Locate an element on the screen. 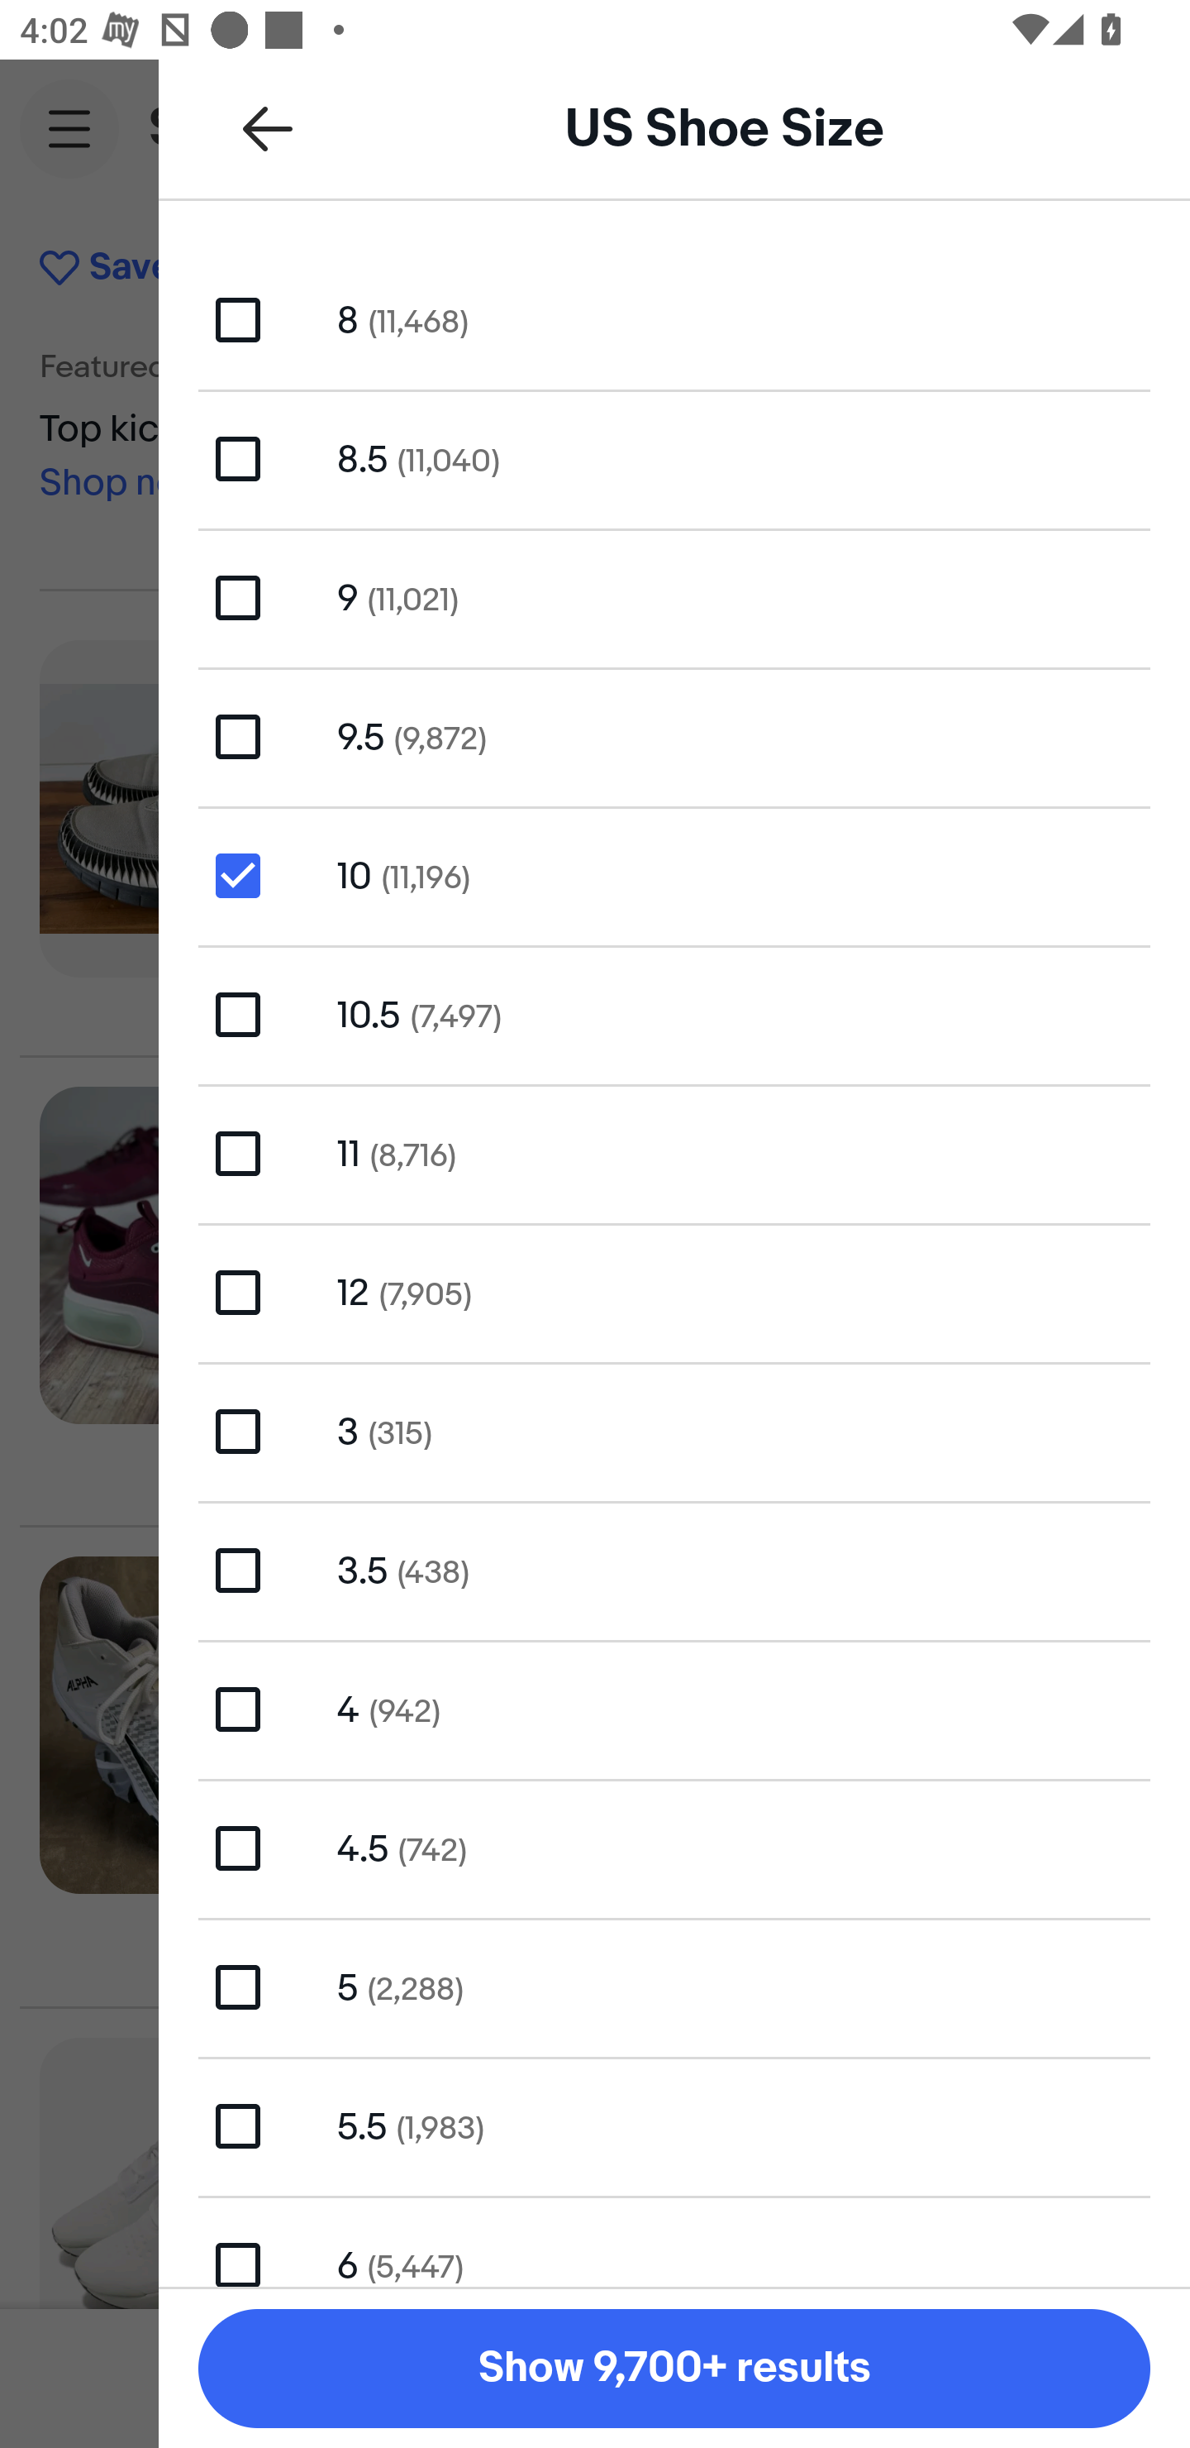  9.5 (9,872) is located at coordinates (674, 736).